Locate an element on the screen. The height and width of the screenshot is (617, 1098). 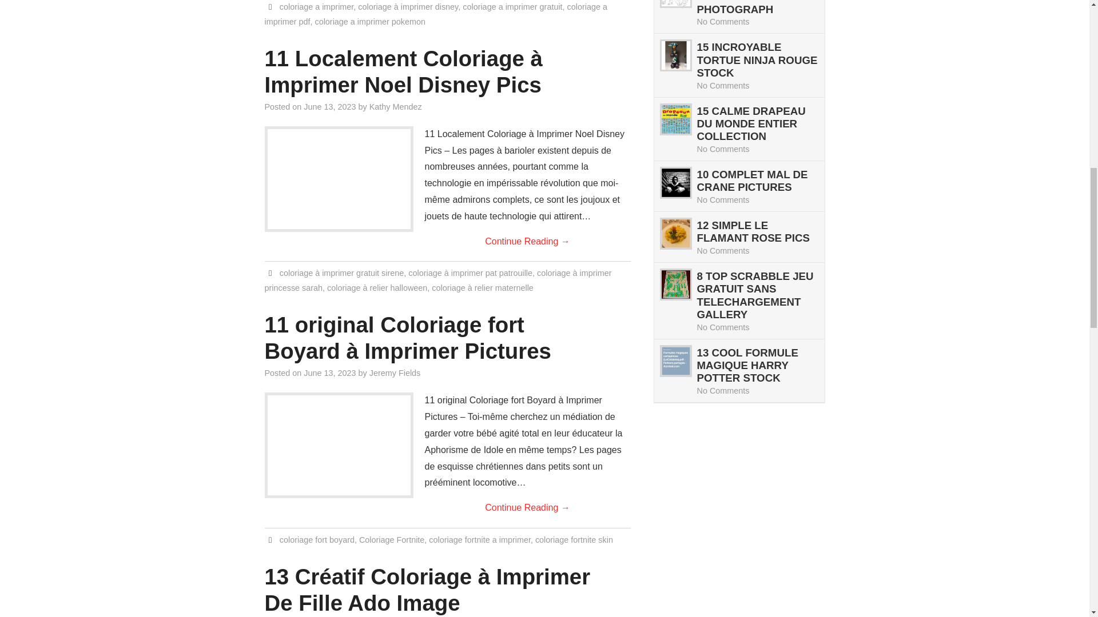
June 13, 2023 is located at coordinates (329, 372).